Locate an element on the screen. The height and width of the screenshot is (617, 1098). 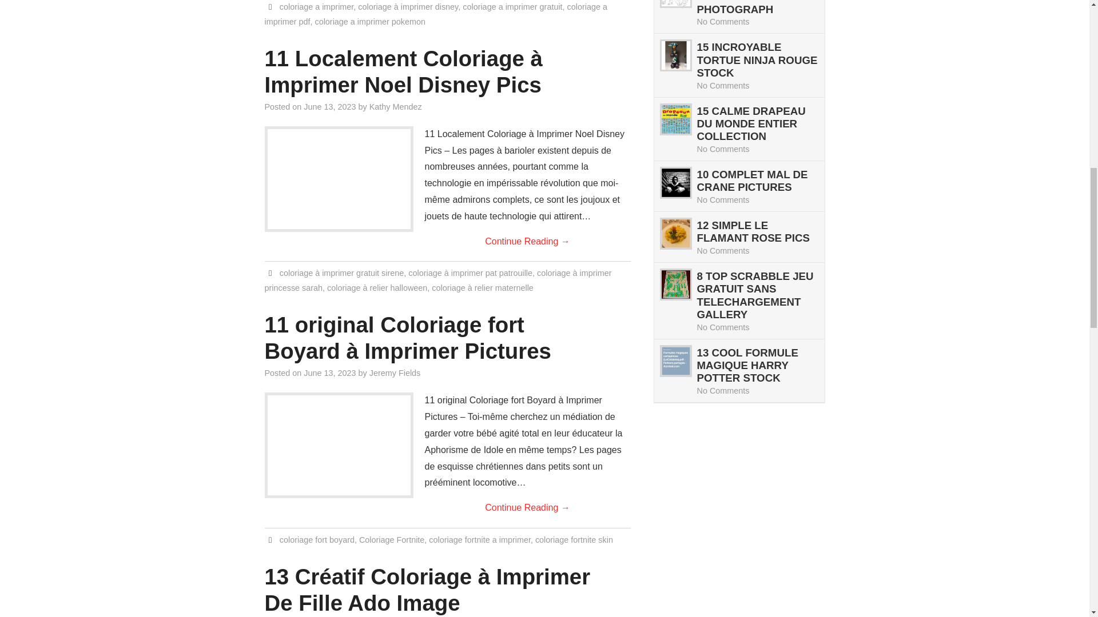
June 13, 2023 is located at coordinates (329, 372).